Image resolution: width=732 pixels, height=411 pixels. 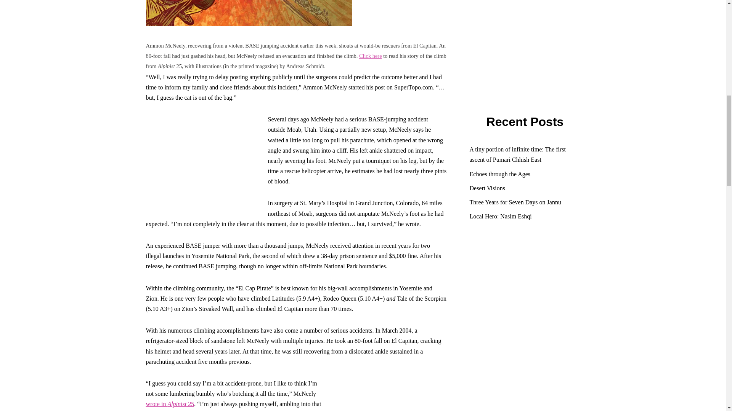 I want to click on Three Years for Seven Days on Jannu, so click(x=515, y=202).